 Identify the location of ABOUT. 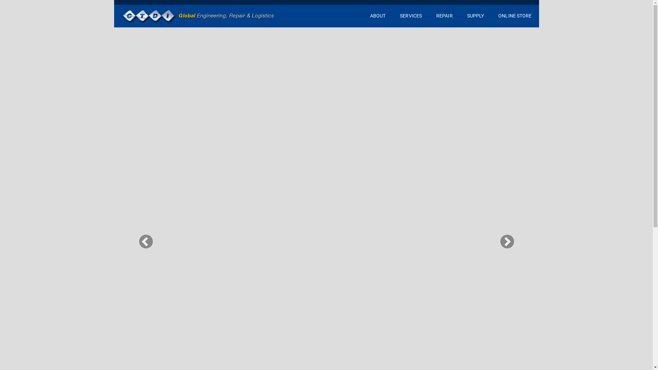
(378, 16).